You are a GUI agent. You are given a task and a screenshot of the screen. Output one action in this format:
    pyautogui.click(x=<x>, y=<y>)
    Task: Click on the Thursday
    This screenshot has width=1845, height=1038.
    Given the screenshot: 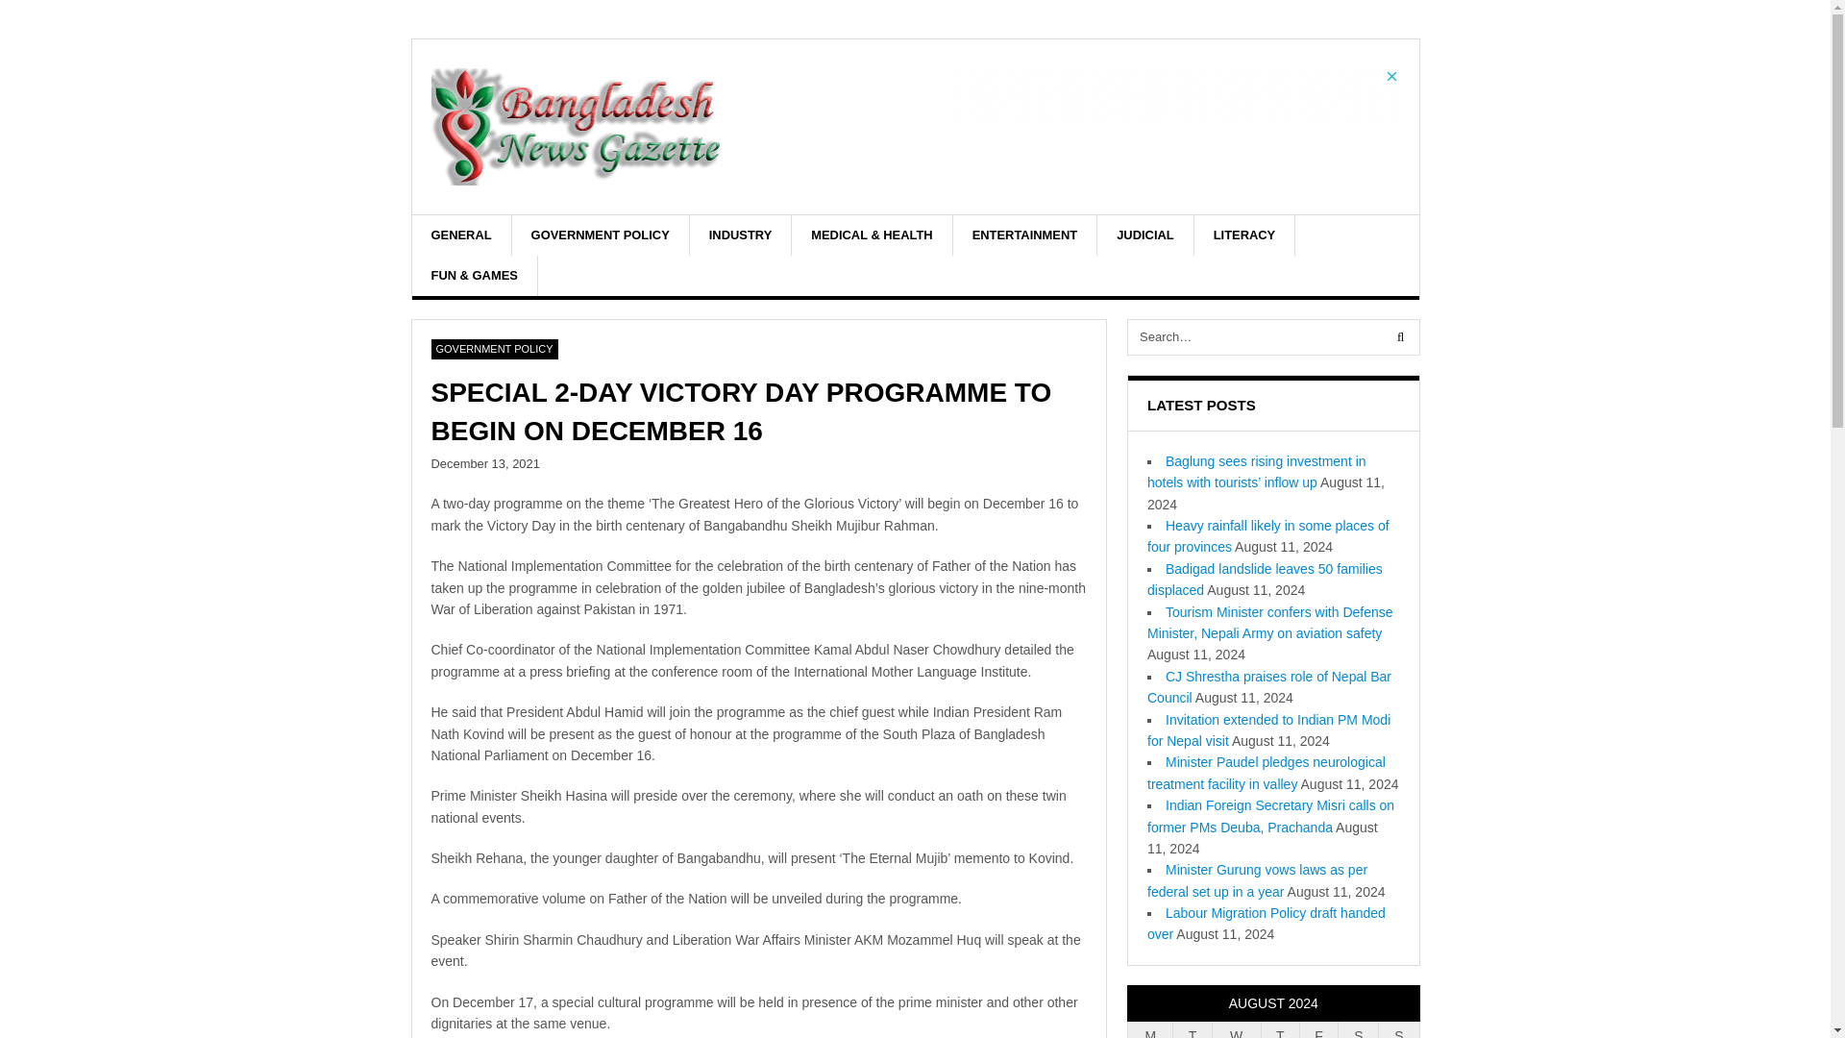 What is the action you would take?
    pyautogui.click(x=1279, y=1029)
    